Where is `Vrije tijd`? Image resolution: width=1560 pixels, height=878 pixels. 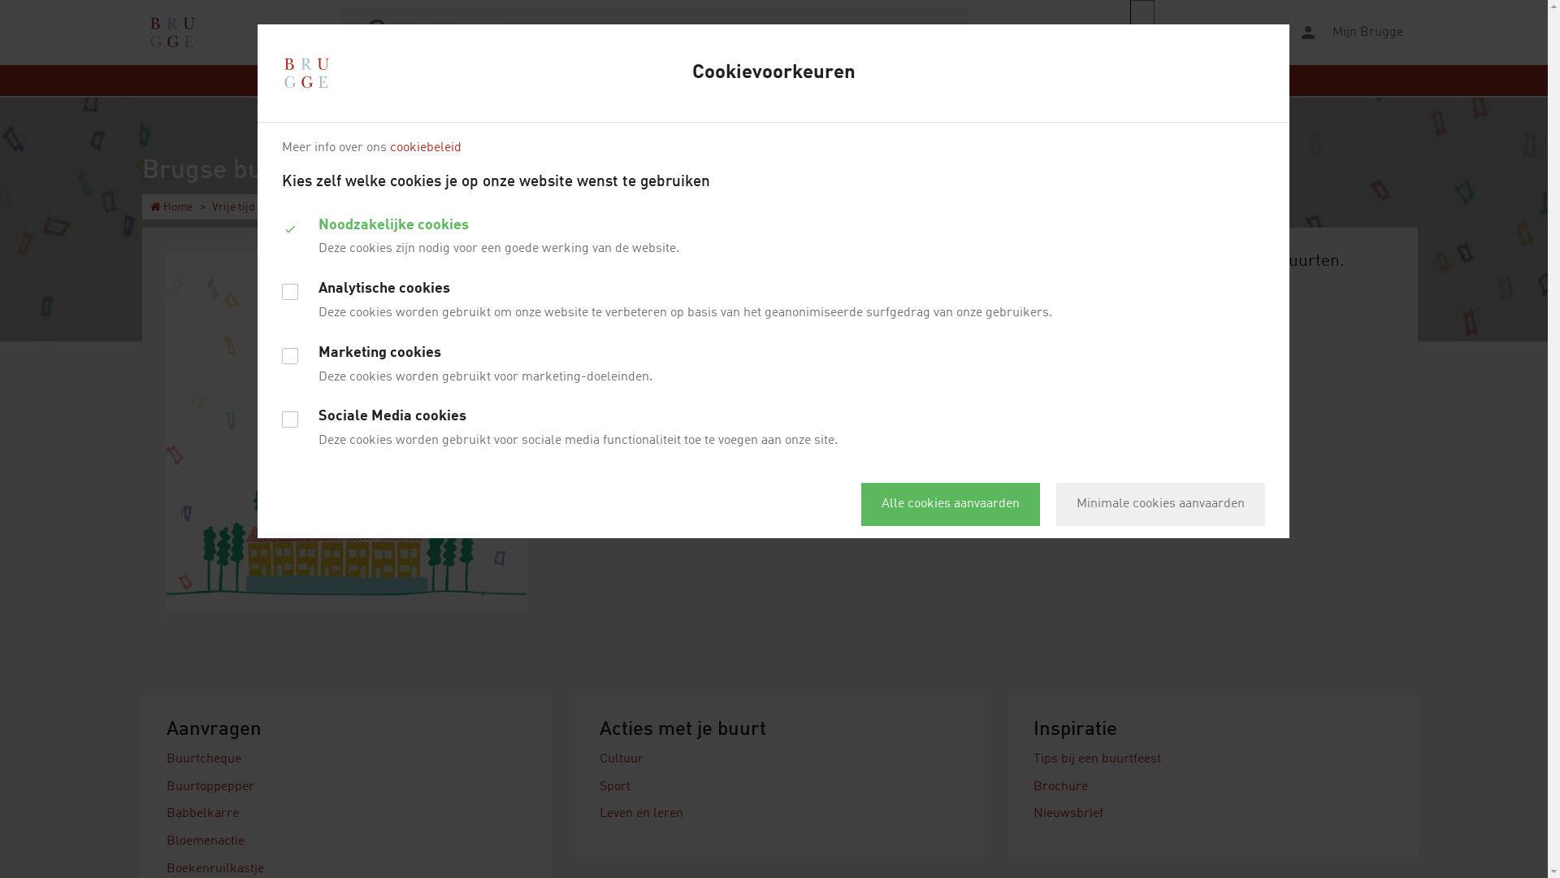 Vrije tijd is located at coordinates (234, 207).